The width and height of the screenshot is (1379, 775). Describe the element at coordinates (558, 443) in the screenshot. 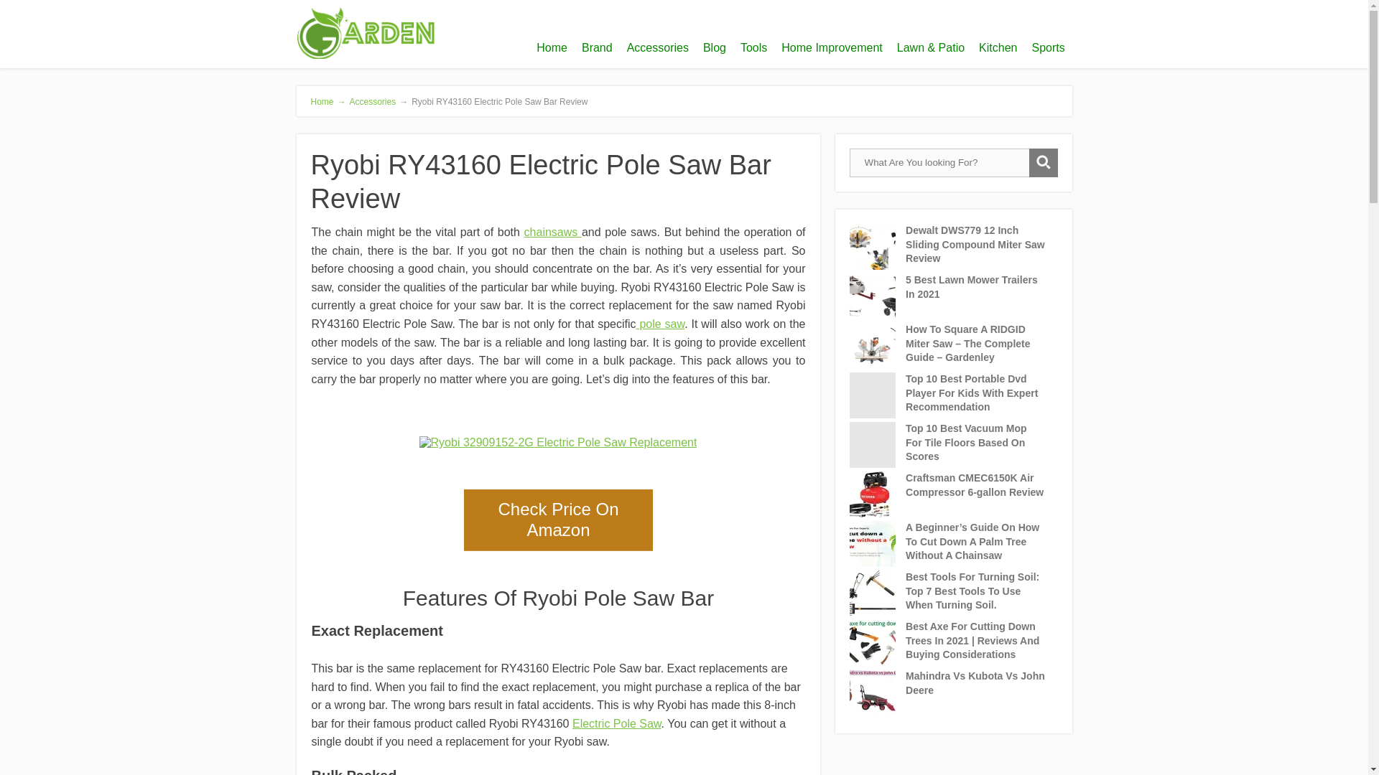

I see `Ryobi 32909152-2G Electric Pole Saw Replacement` at that location.